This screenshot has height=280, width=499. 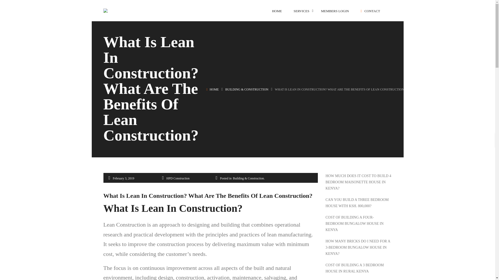 I want to click on CONTACT, so click(x=370, y=11).